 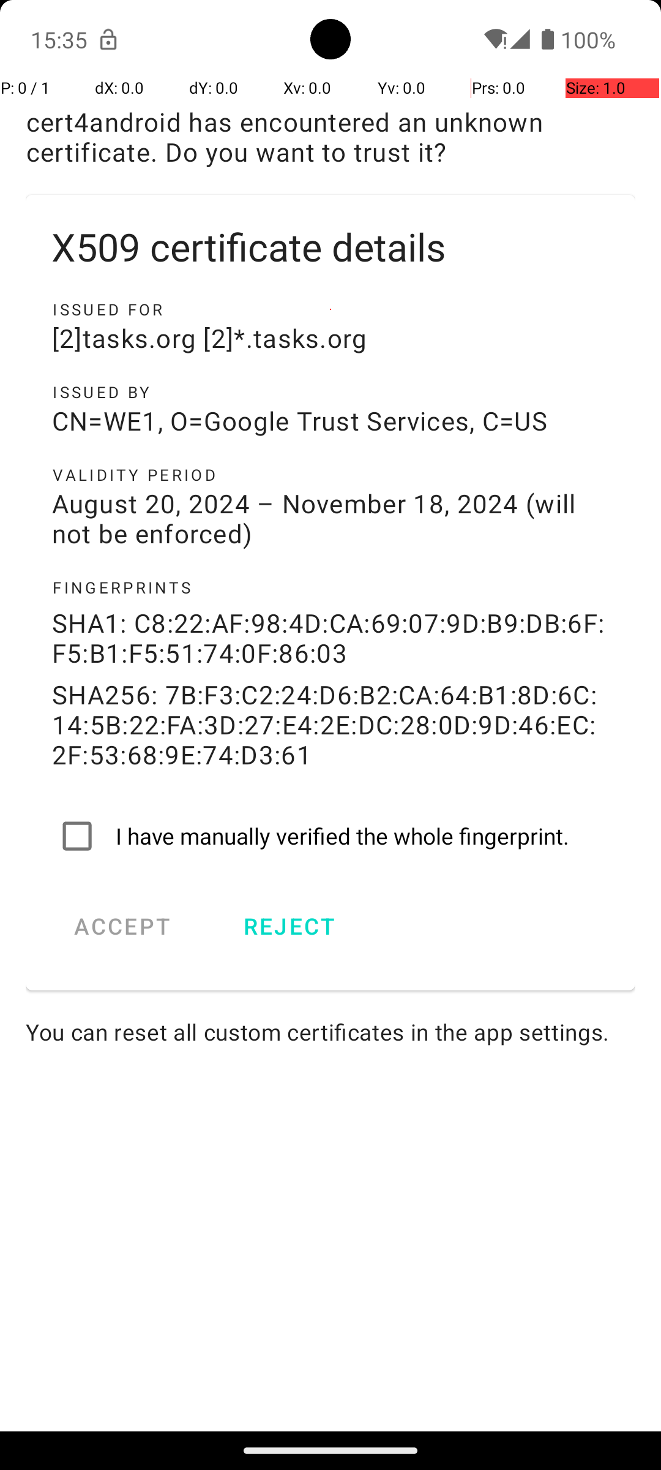 I want to click on CN=WE1, O=Google Trust Services, C=US, so click(x=330, y=420).